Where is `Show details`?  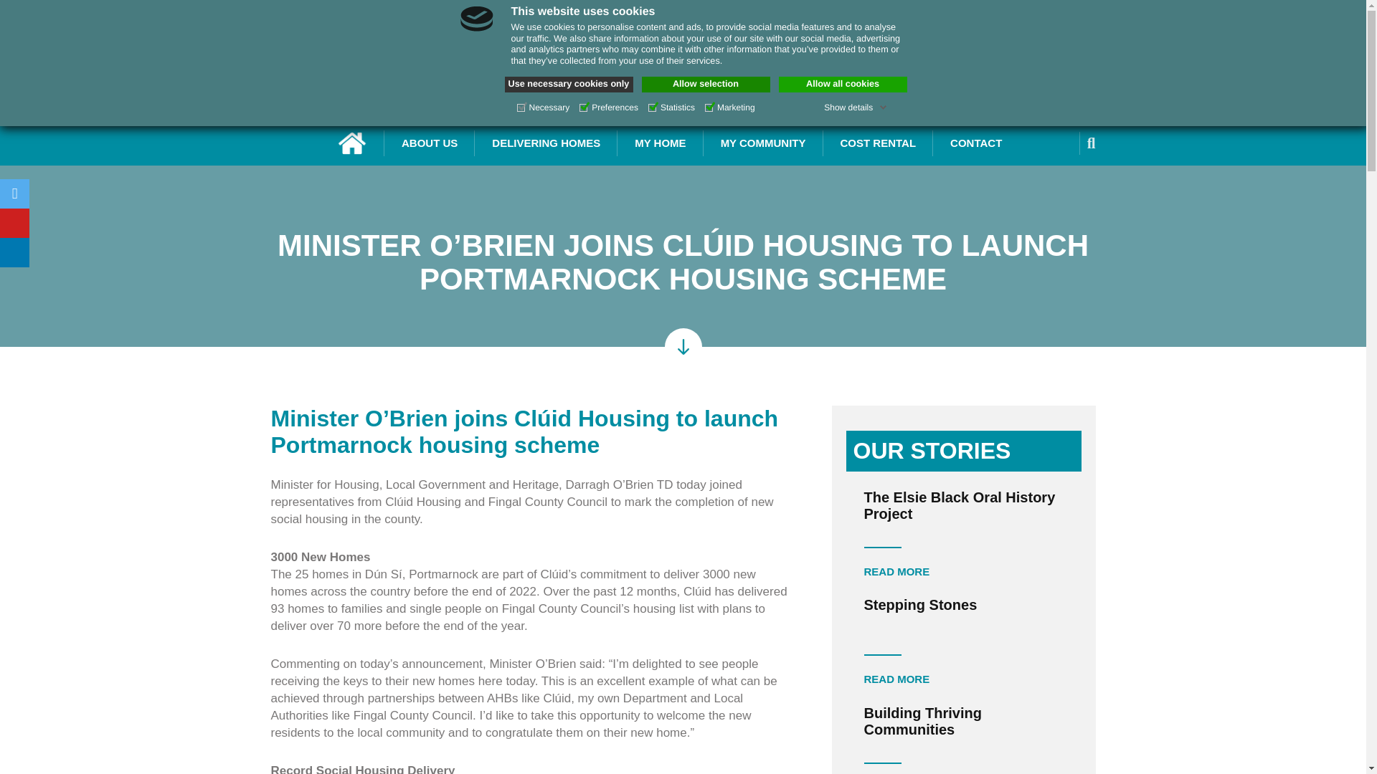
Show details is located at coordinates (855, 107).